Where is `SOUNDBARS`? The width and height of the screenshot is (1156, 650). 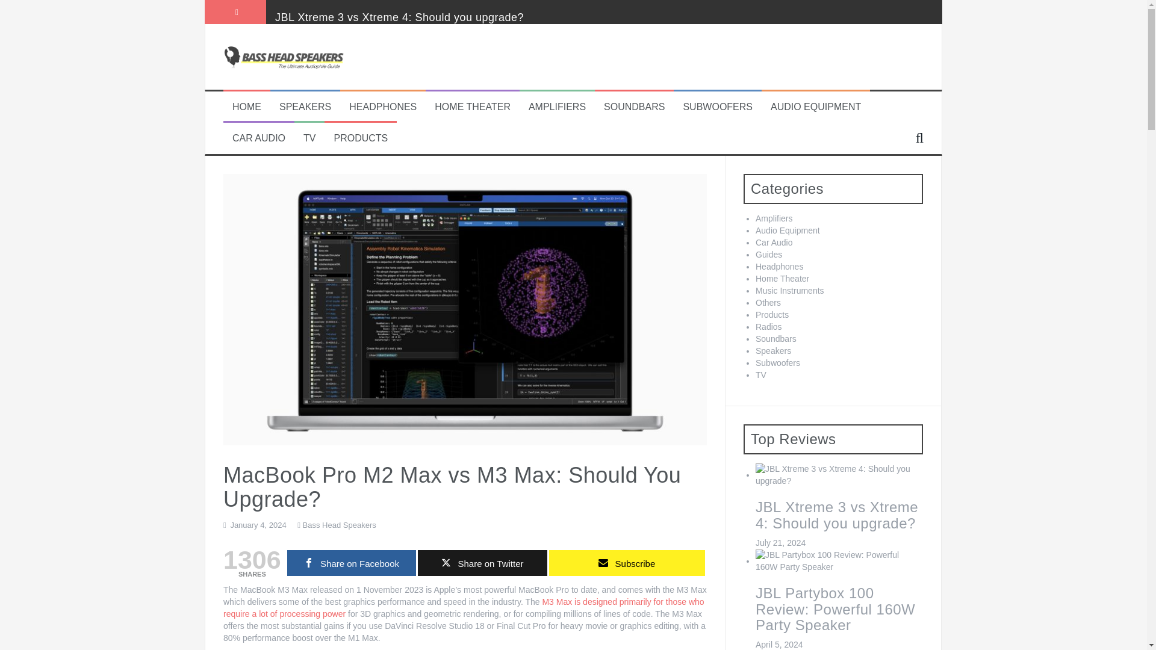
SOUNDBARS is located at coordinates (634, 107).